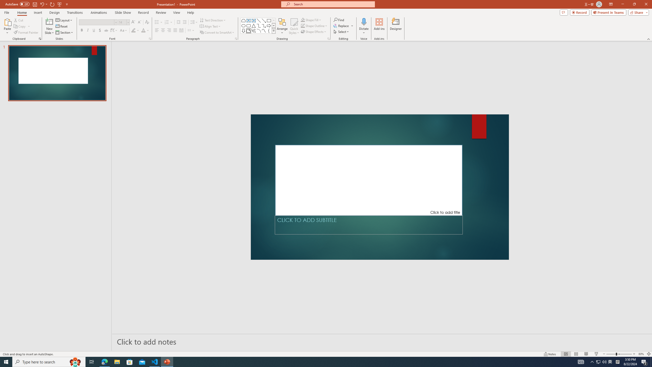 This screenshot has height=367, width=652. I want to click on Clear Formatting, so click(147, 22).